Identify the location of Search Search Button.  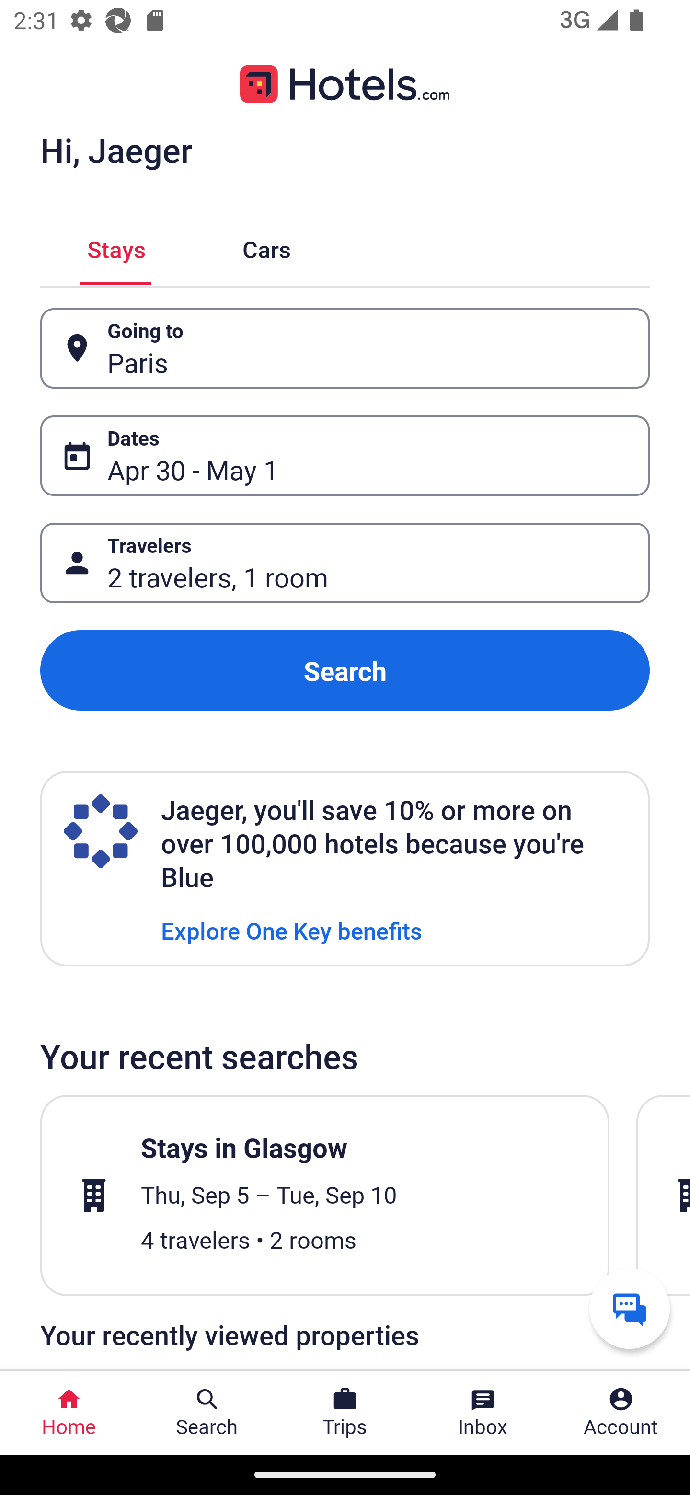
(207, 1413).